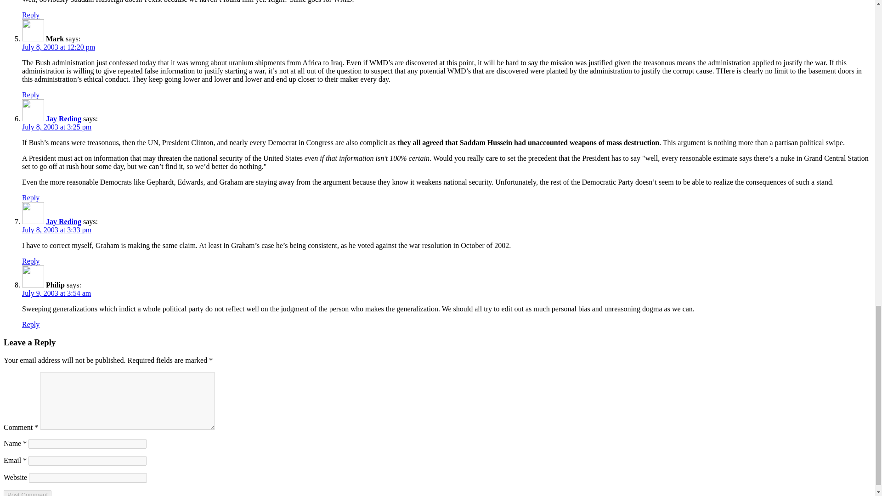 This screenshot has width=882, height=496. Describe the element at coordinates (59, 47) in the screenshot. I see `July 8, 2003 at 12:20 pm` at that location.